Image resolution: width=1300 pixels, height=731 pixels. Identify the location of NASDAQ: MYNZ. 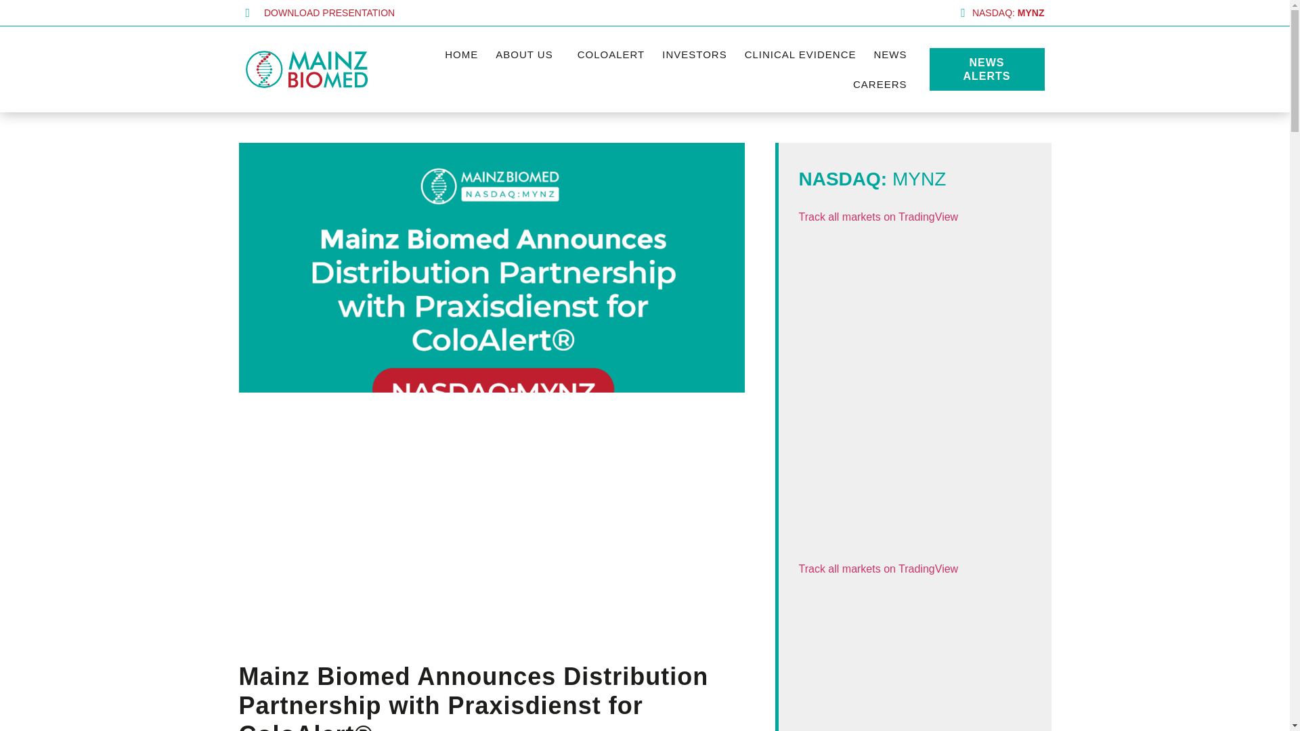
(847, 12).